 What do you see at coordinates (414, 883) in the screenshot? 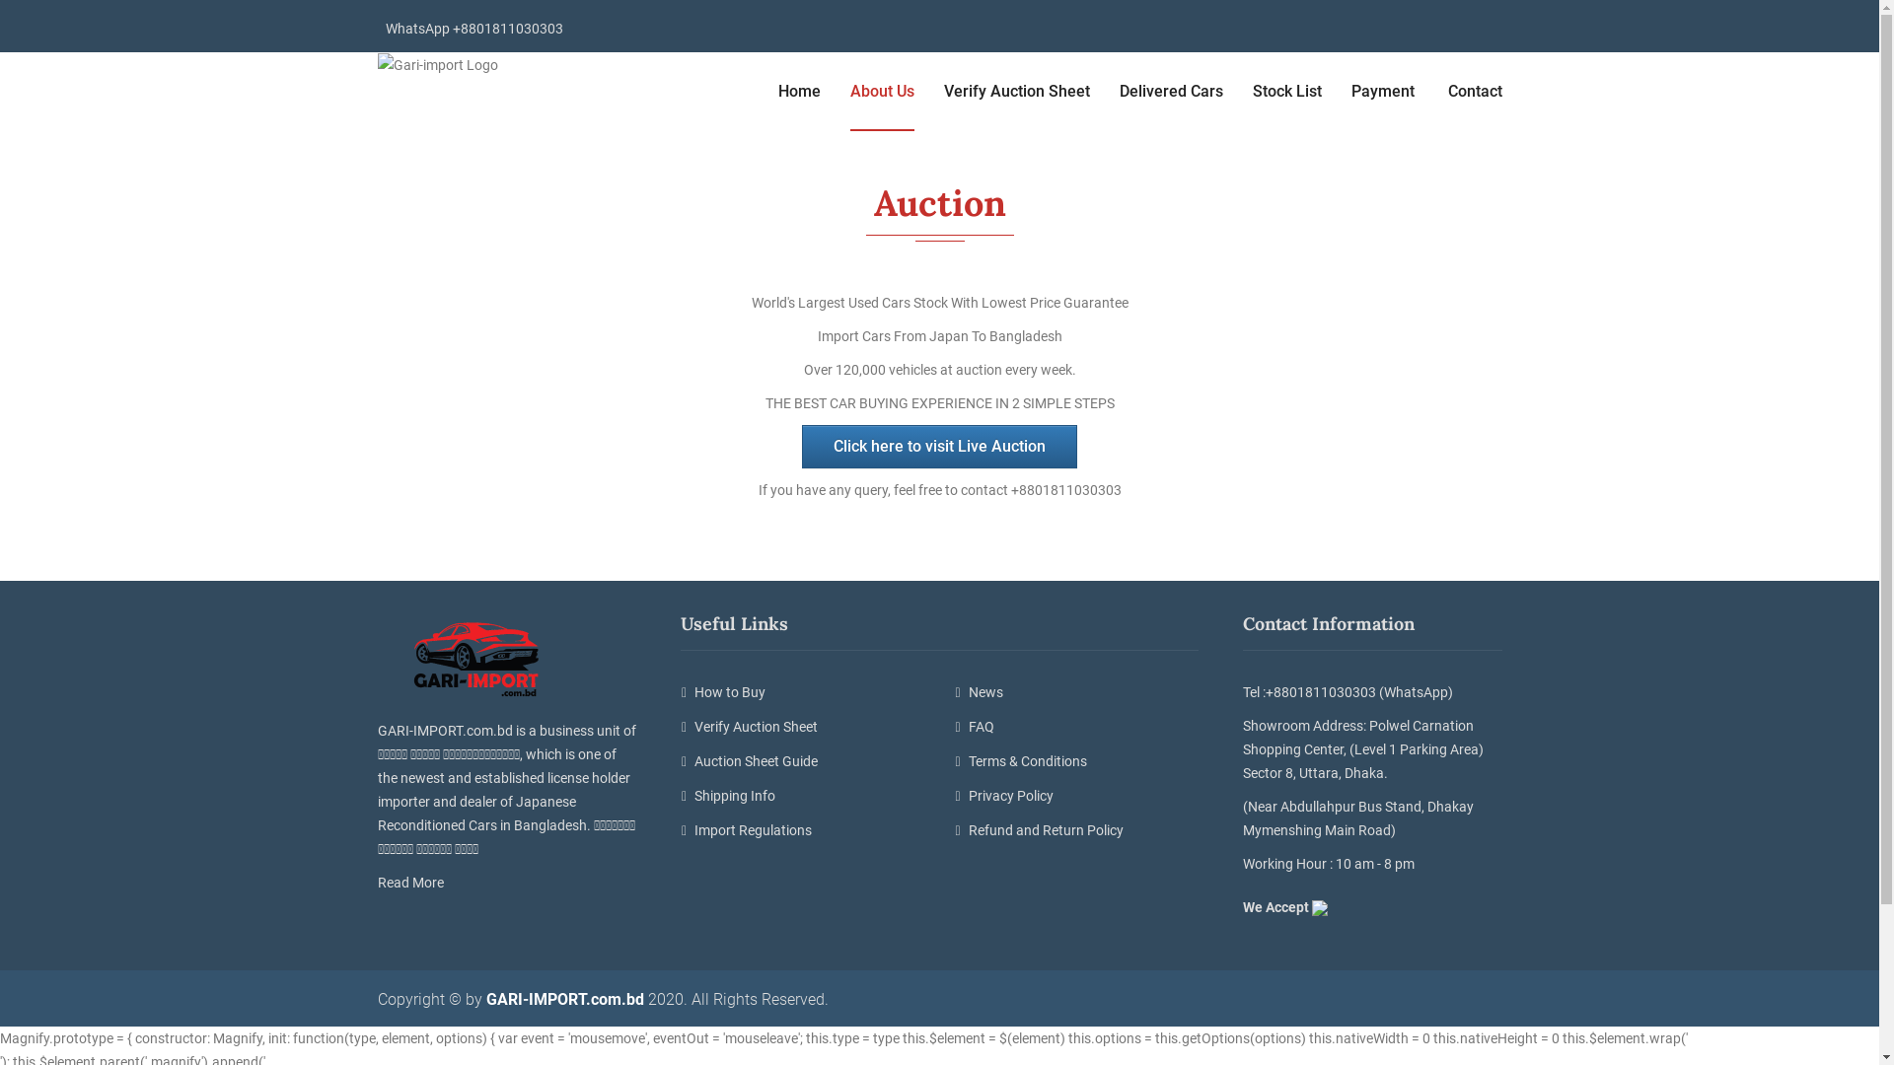
I see `Read More` at bounding box center [414, 883].